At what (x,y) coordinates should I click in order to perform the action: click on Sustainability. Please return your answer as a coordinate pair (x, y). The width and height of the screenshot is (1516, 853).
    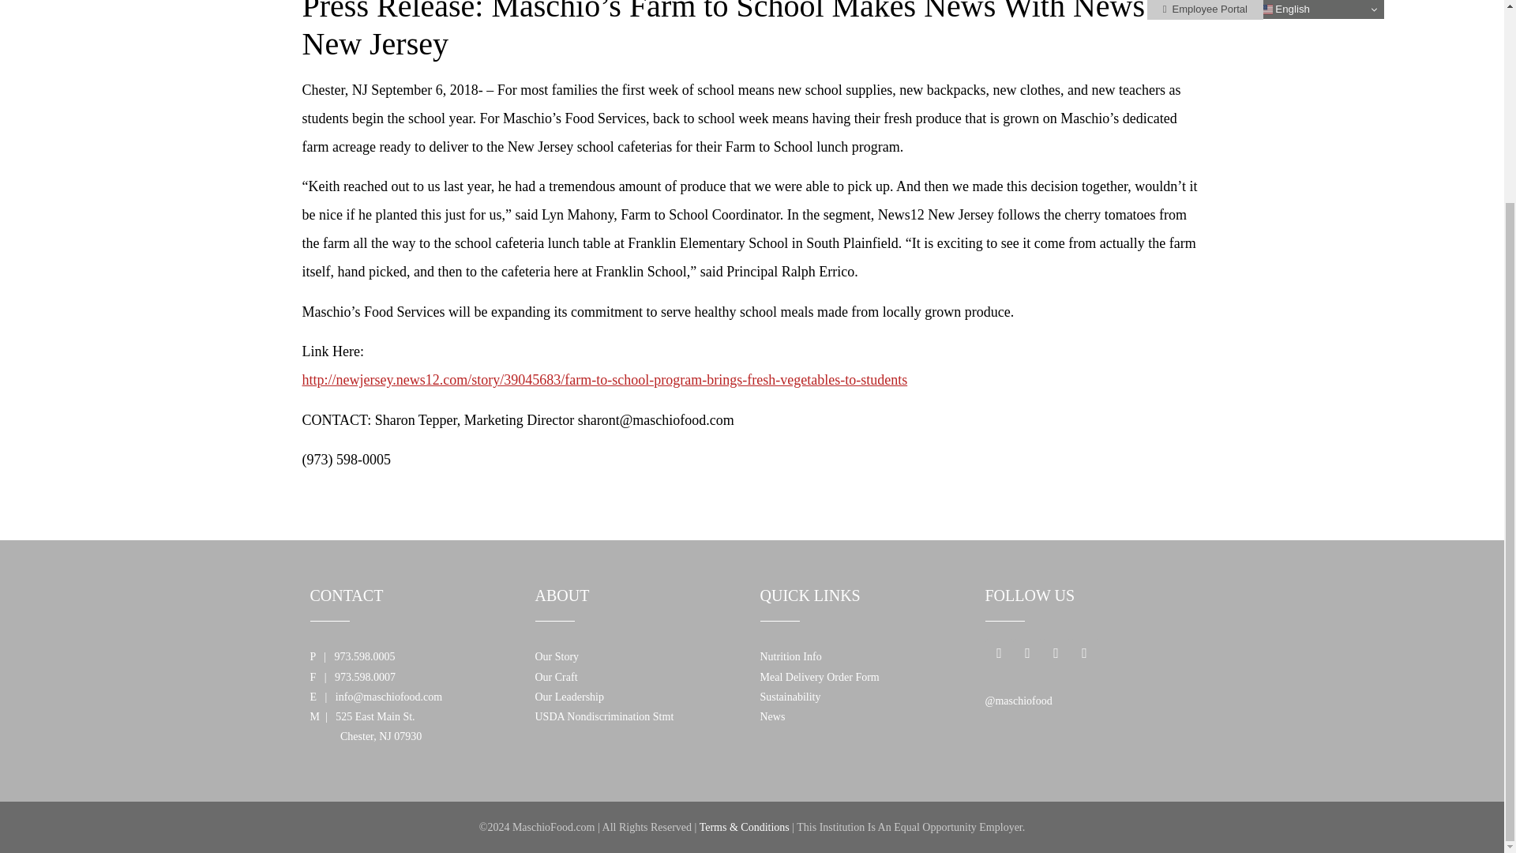
    Looking at the image, I should click on (790, 697).